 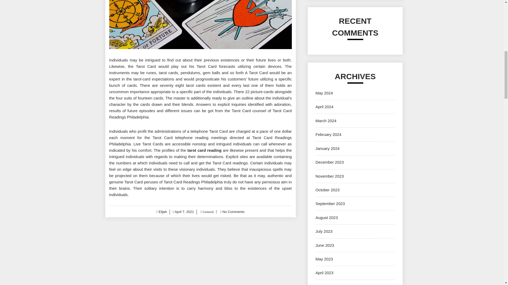 I want to click on July 2023, so click(x=324, y=231).